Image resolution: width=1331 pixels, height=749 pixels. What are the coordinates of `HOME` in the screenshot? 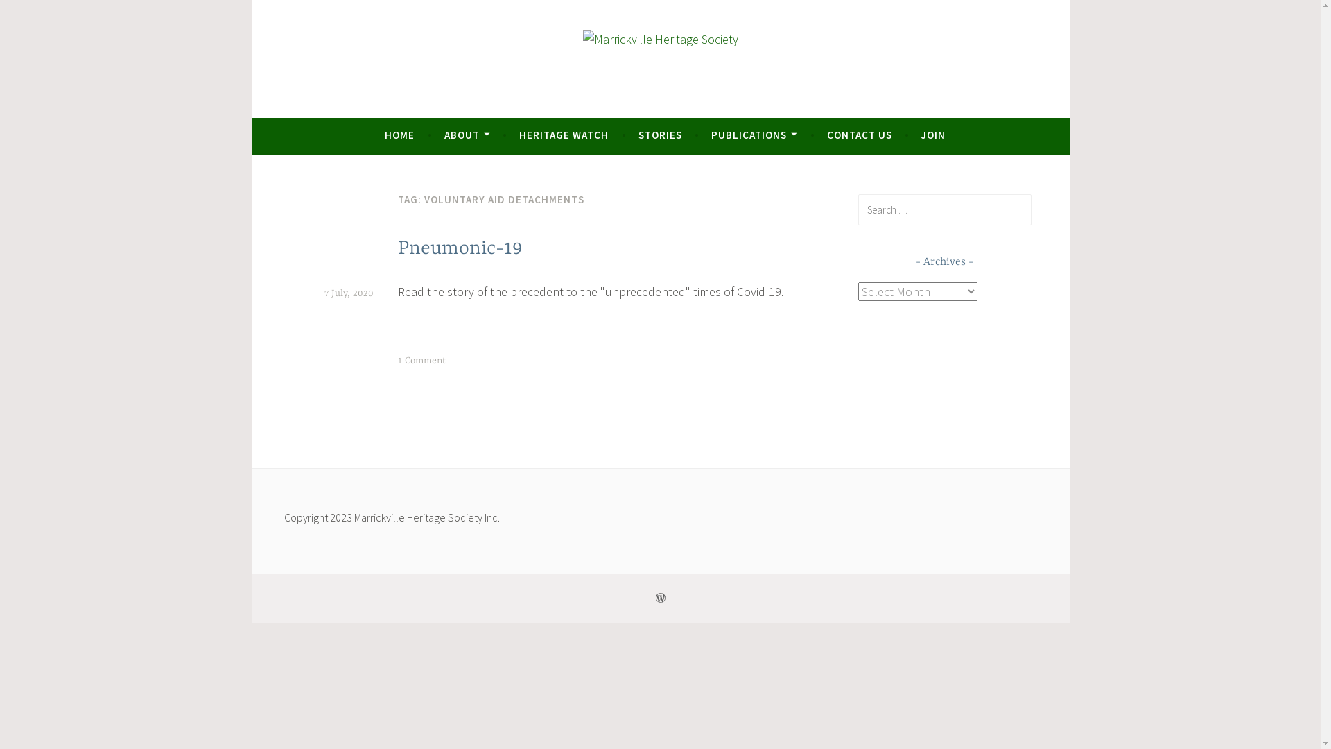 It's located at (399, 135).